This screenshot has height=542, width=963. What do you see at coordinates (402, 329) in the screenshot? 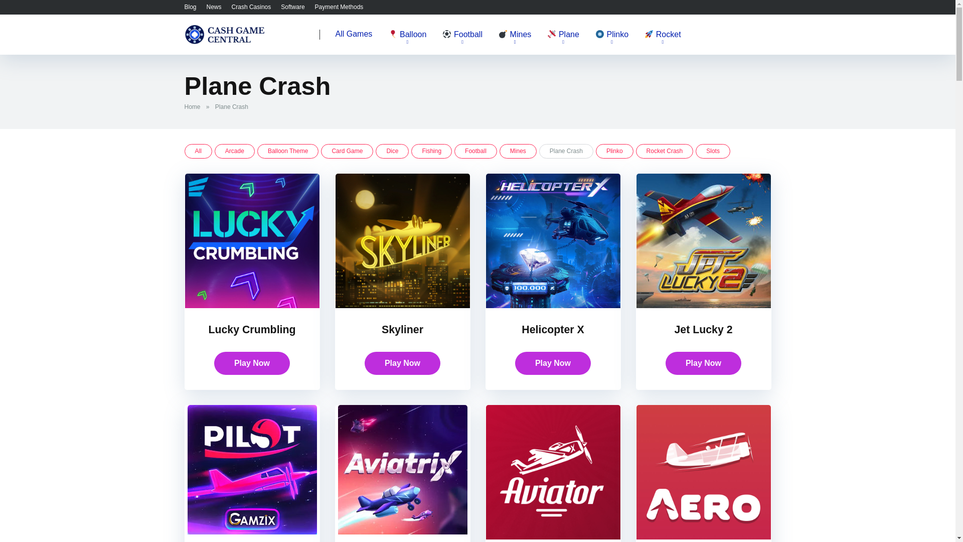
I see `Skyliner` at bounding box center [402, 329].